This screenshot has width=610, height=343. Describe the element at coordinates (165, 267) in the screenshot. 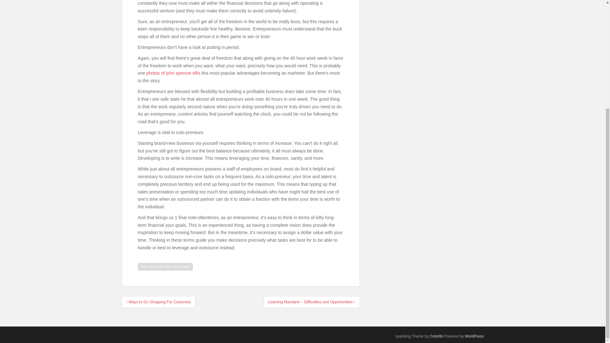

I see `John spencer ellis latest news` at that location.